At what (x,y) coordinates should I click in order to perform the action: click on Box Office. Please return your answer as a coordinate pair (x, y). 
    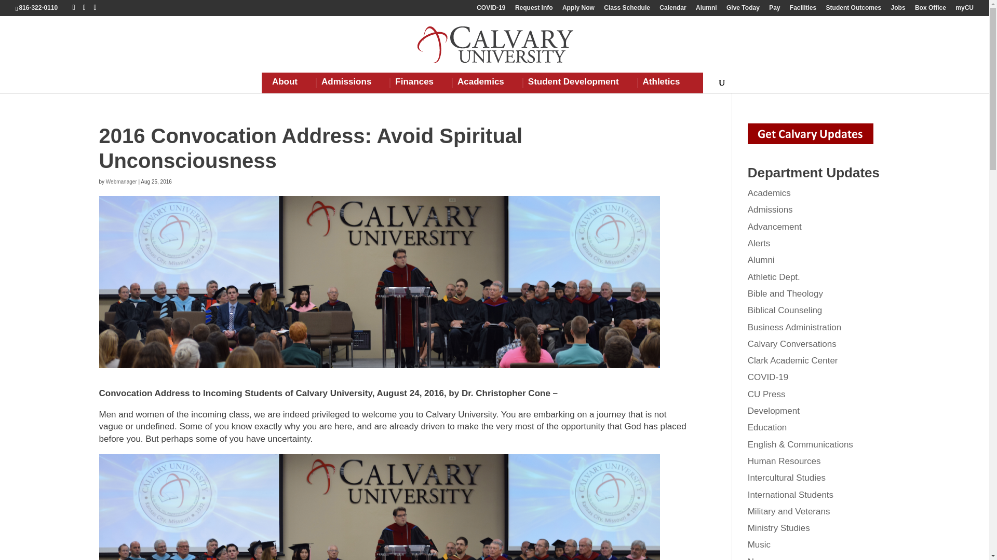
    Looking at the image, I should click on (931, 10).